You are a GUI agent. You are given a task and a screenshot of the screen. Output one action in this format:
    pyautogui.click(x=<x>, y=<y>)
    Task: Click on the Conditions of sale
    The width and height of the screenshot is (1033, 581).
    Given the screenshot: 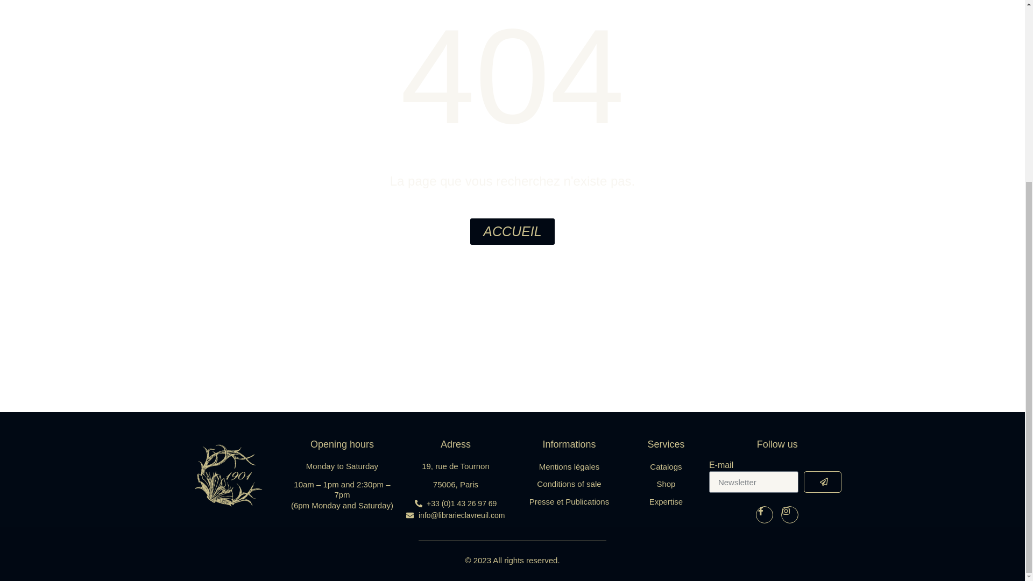 What is the action you would take?
    pyautogui.click(x=568, y=484)
    